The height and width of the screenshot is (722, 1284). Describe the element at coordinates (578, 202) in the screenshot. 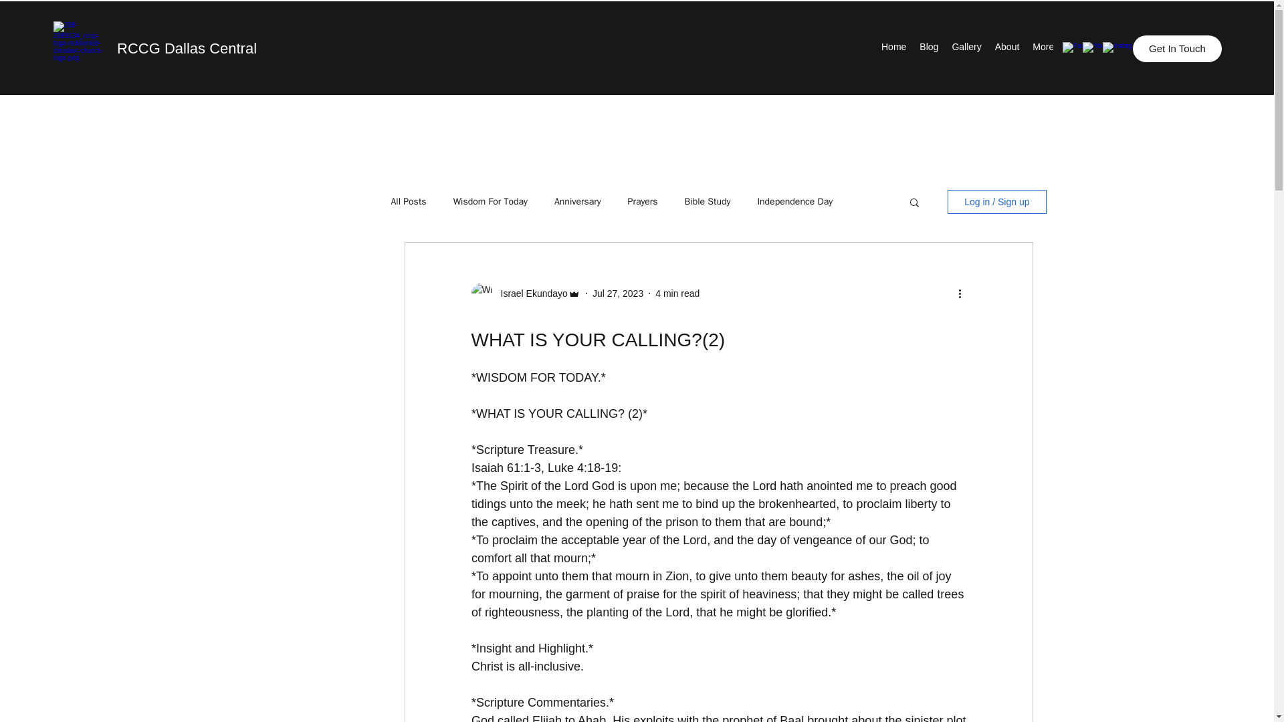

I see `Anniversary` at that location.